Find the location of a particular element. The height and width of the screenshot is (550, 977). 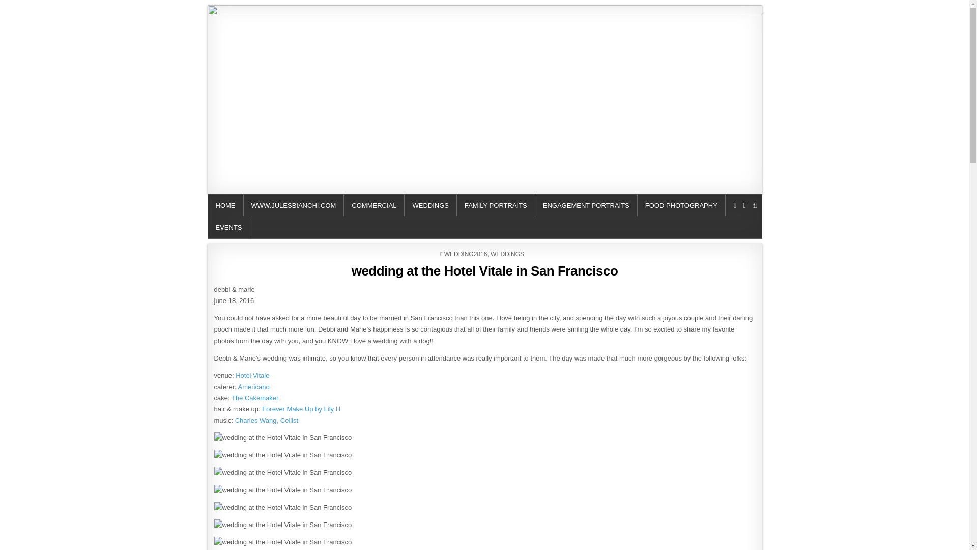

WWW.JULESBIANCHI.COM is located at coordinates (293, 206).